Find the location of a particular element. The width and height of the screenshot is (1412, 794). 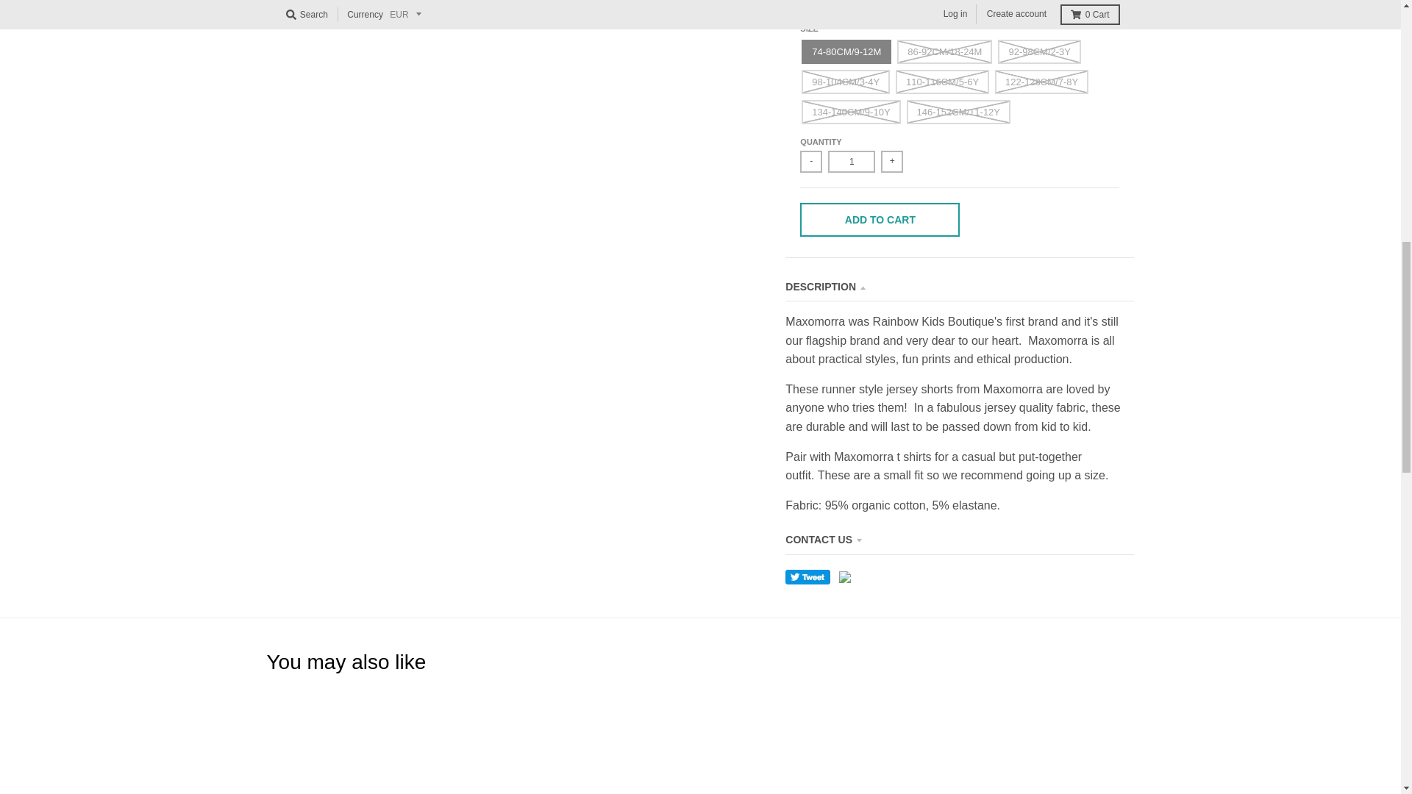

1 is located at coordinates (852, 162).